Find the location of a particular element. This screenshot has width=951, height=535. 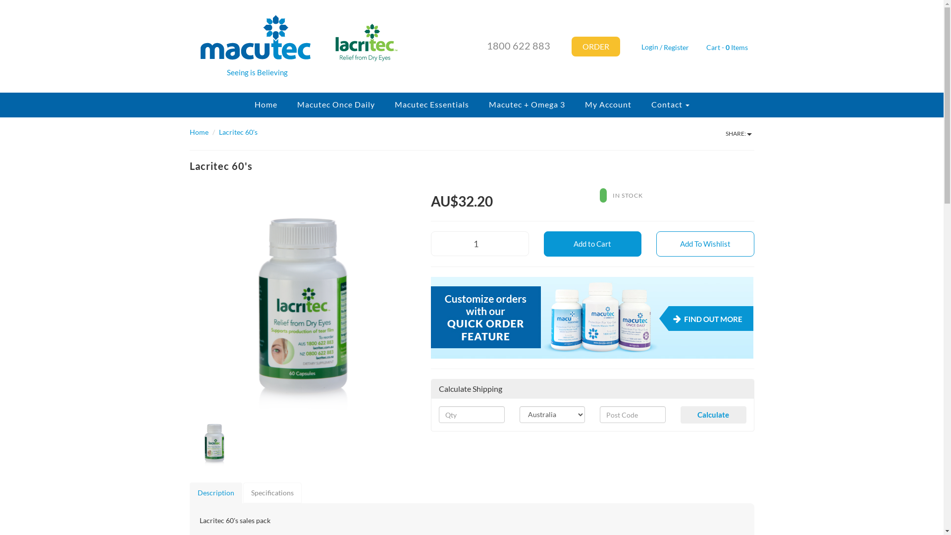

Register is located at coordinates (677, 47).